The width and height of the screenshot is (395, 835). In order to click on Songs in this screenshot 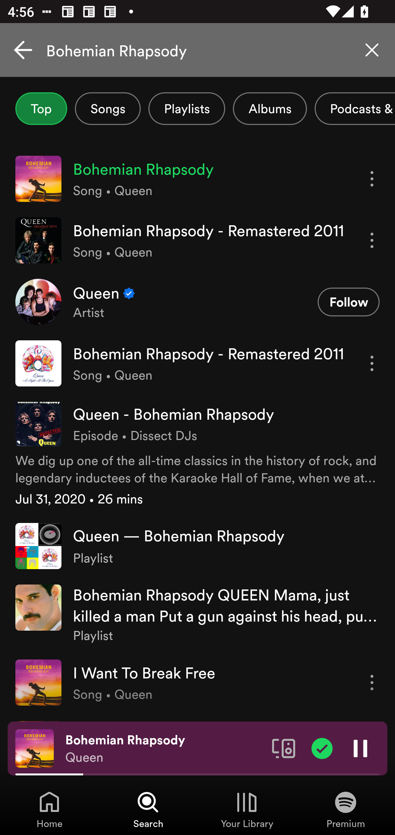, I will do `click(108, 108)`.